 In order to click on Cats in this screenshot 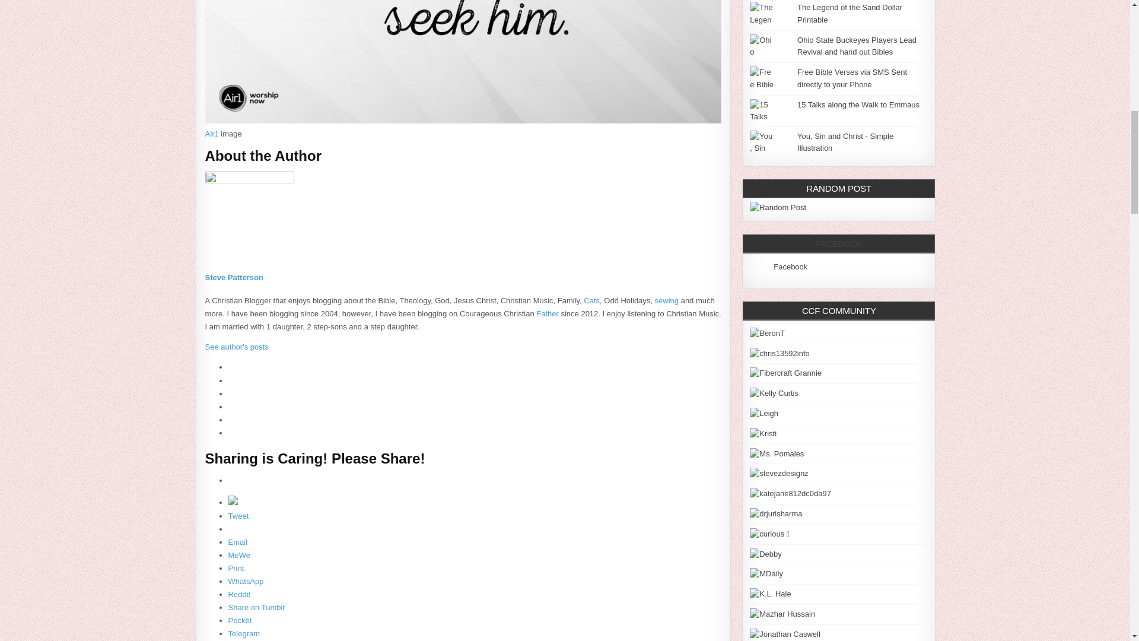, I will do `click(591, 300)`.